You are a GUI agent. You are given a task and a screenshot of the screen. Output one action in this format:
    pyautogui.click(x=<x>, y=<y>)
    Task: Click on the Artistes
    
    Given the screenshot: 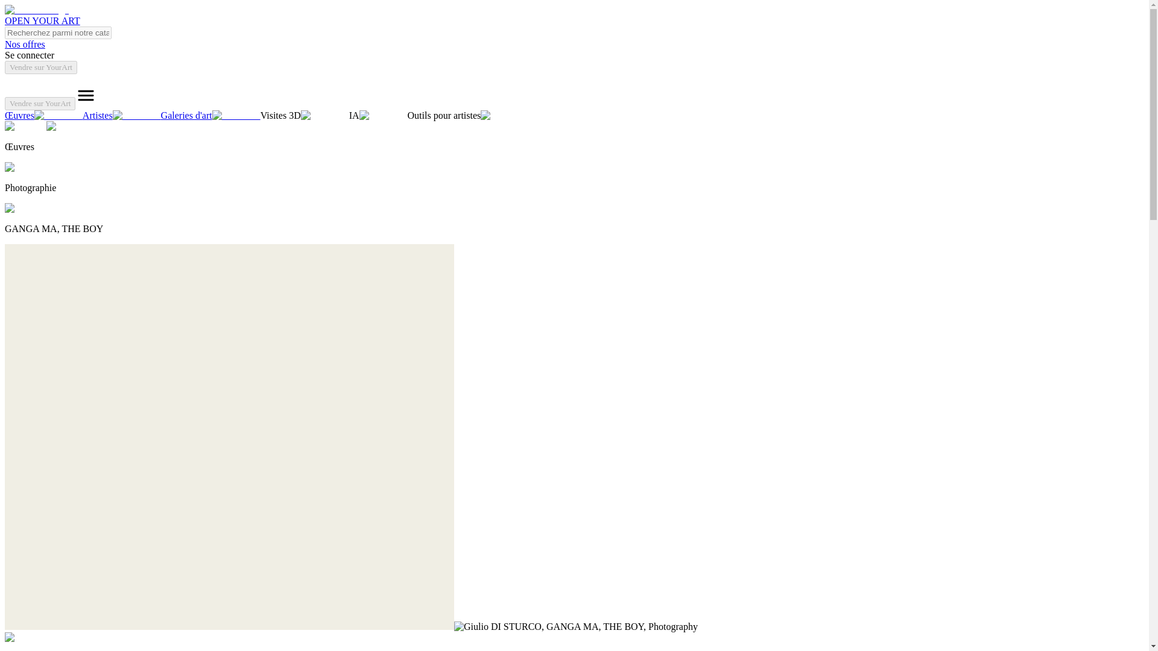 What is the action you would take?
    pyautogui.click(x=121, y=115)
    